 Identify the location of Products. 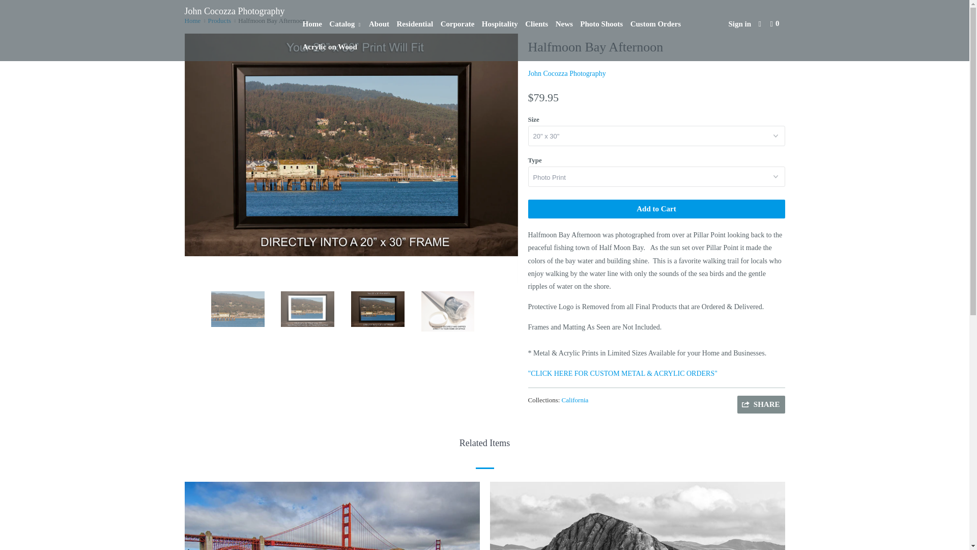
(220, 20).